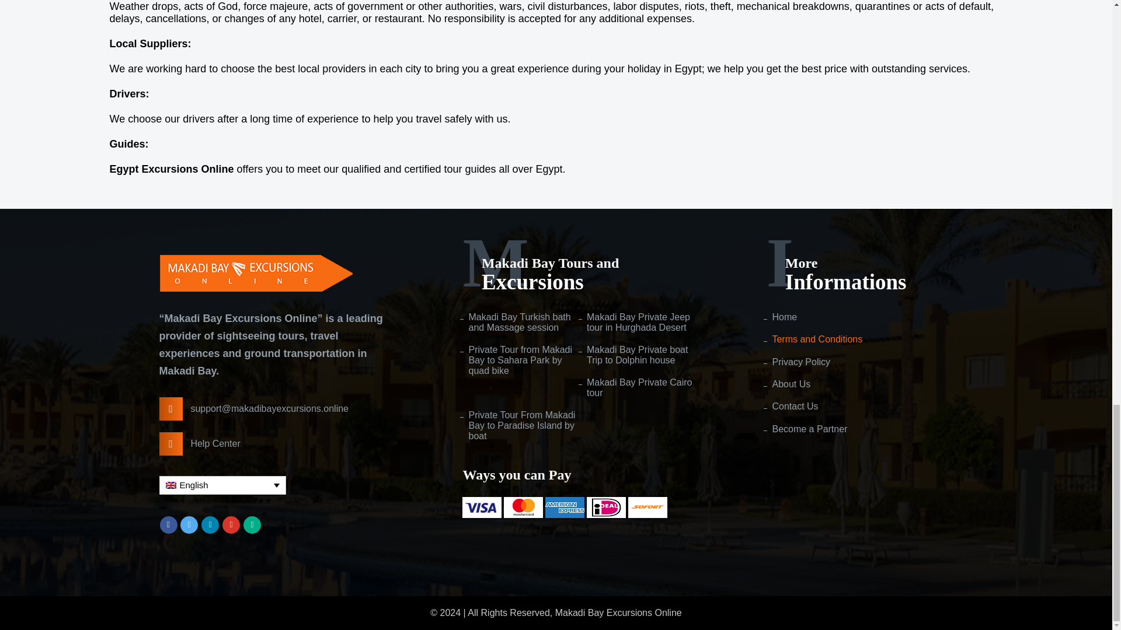  What do you see at coordinates (788, 384) in the screenshot?
I see `About Us` at bounding box center [788, 384].